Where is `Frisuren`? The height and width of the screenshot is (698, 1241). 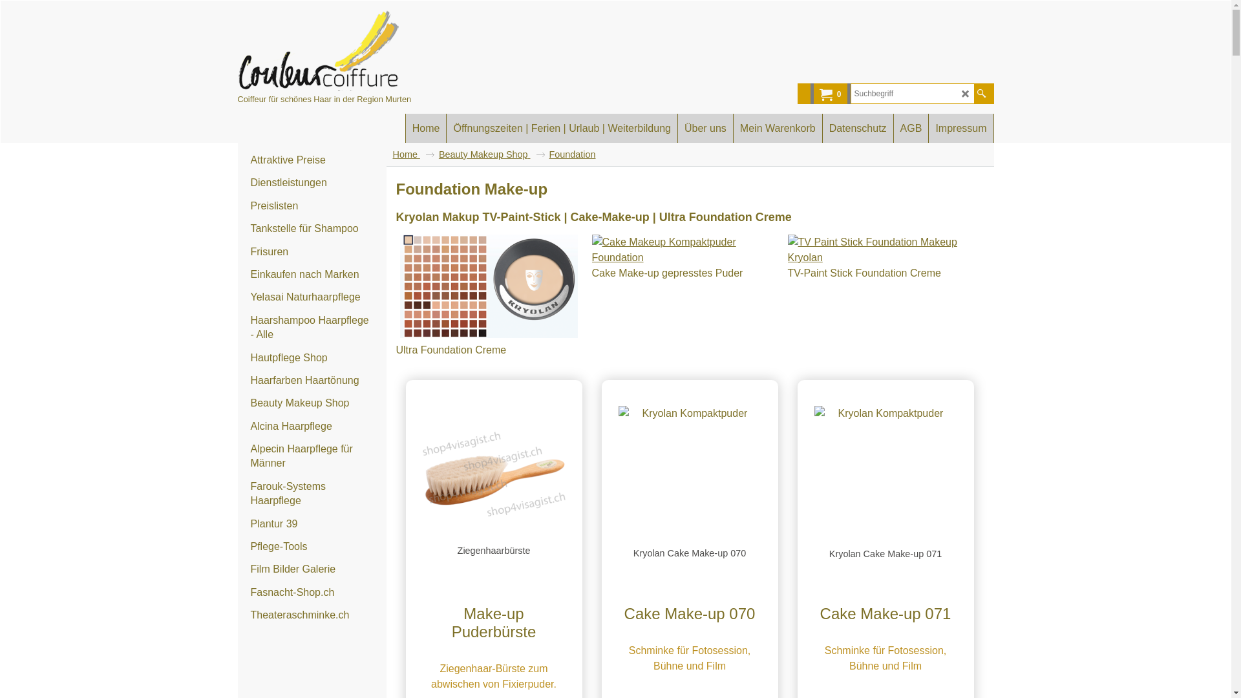 Frisuren is located at coordinates (312, 252).